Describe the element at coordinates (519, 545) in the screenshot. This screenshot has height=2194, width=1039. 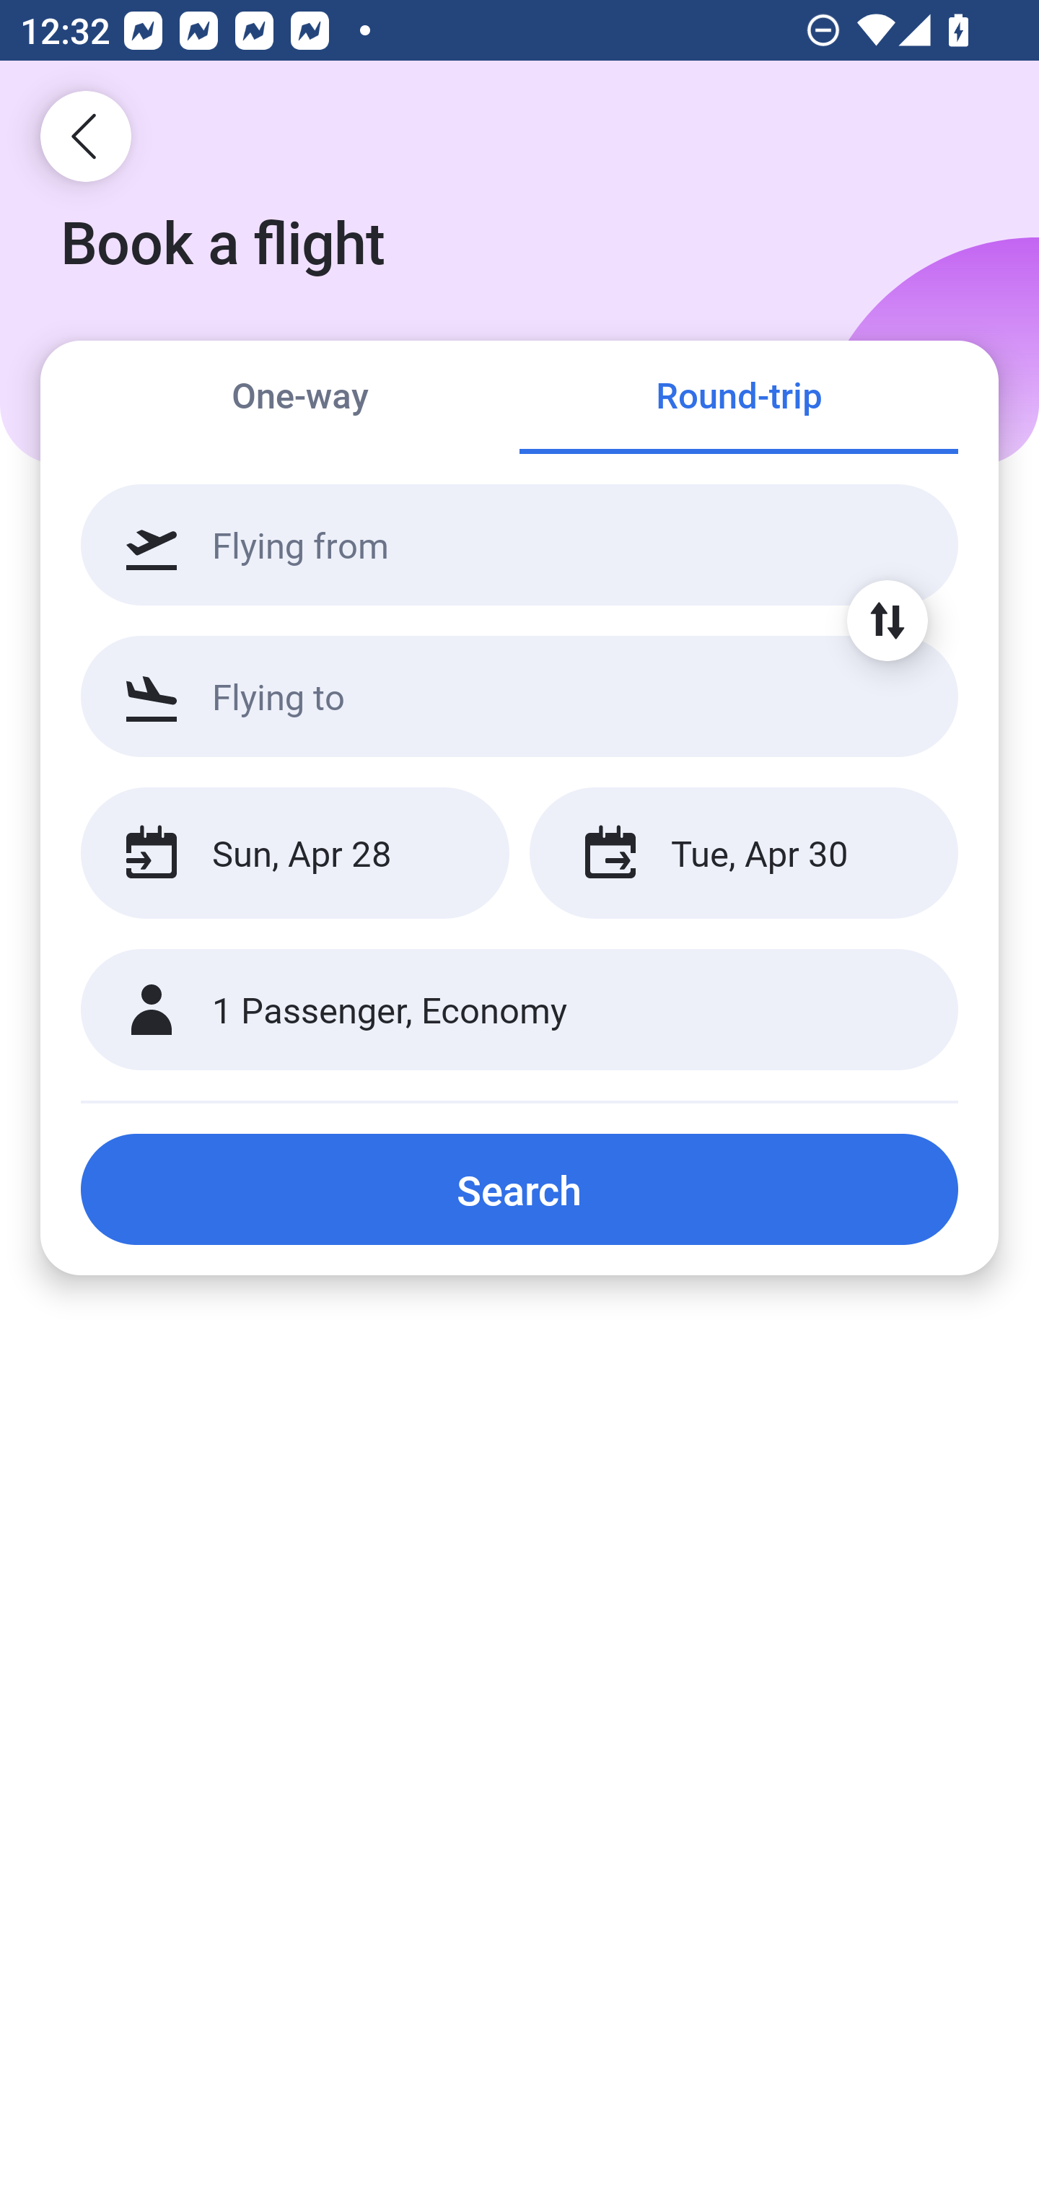
I see `Flying from` at that location.